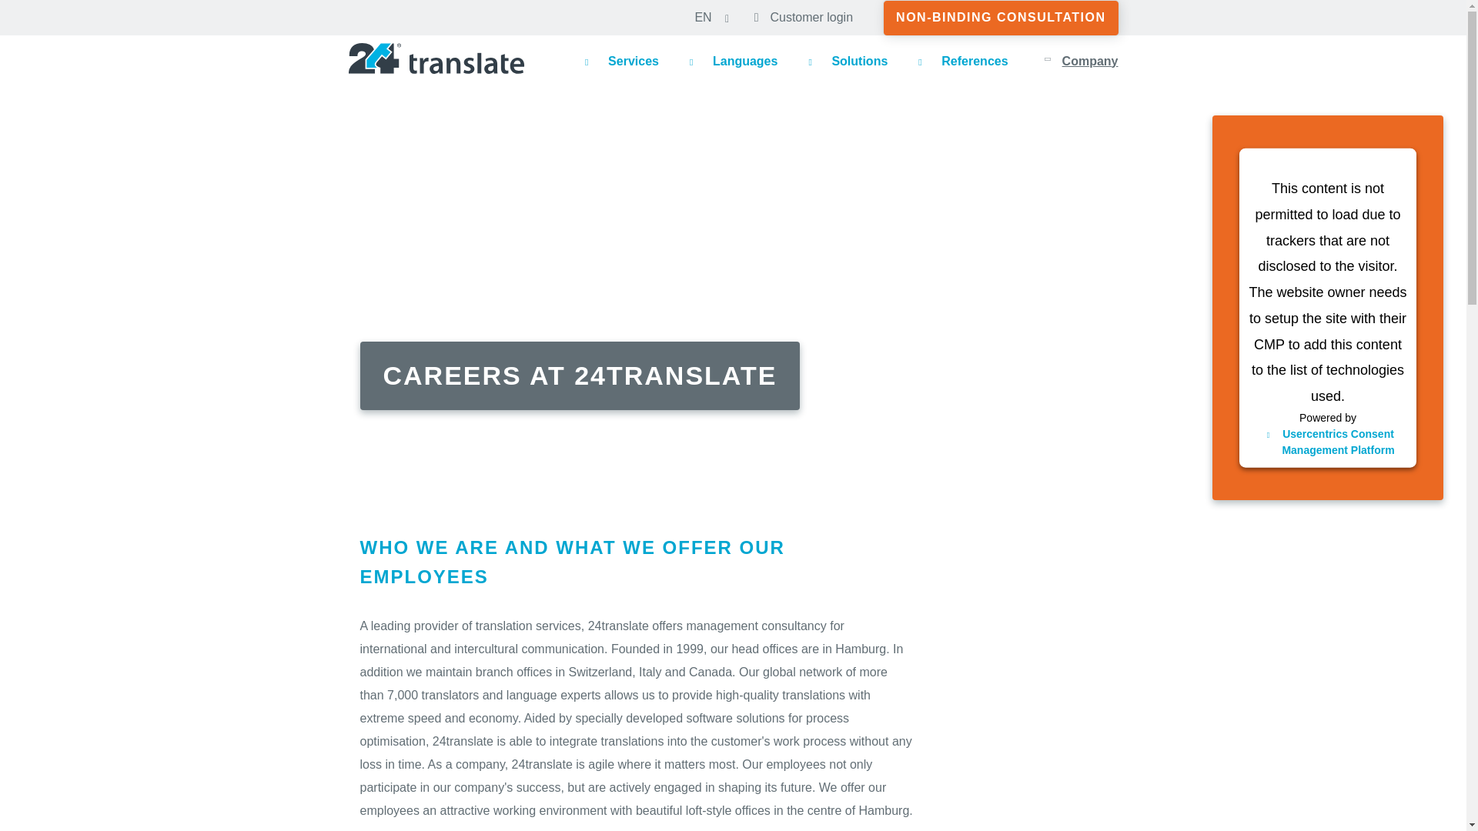  I want to click on EN, so click(707, 18).